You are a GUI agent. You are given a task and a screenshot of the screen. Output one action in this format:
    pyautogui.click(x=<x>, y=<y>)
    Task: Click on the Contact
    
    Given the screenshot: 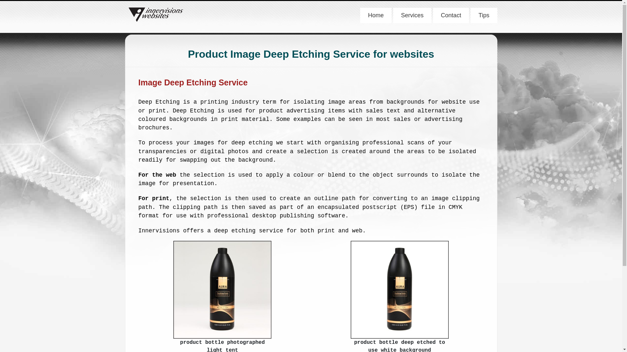 What is the action you would take?
    pyautogui.click(x=451, y=16)
    